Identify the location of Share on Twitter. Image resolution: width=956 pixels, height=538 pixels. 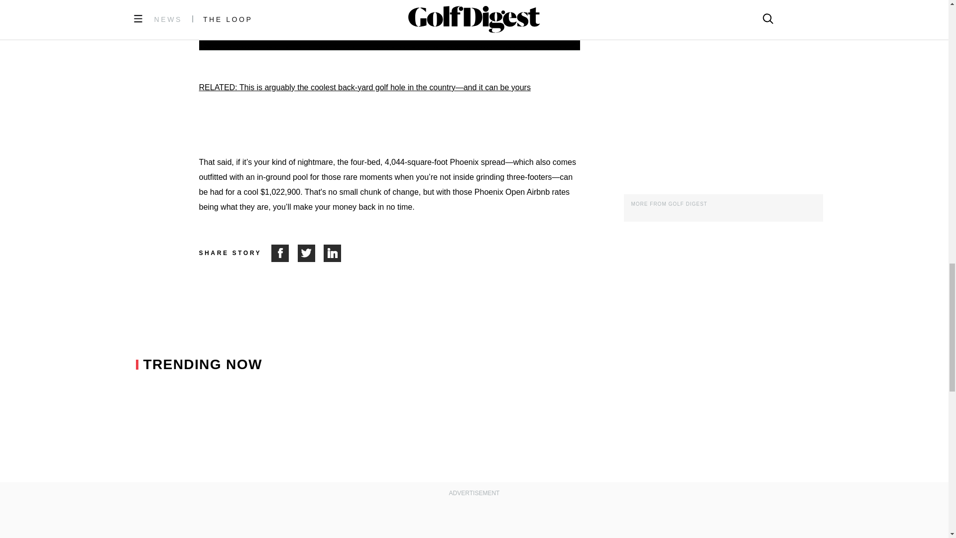
(311, 253).